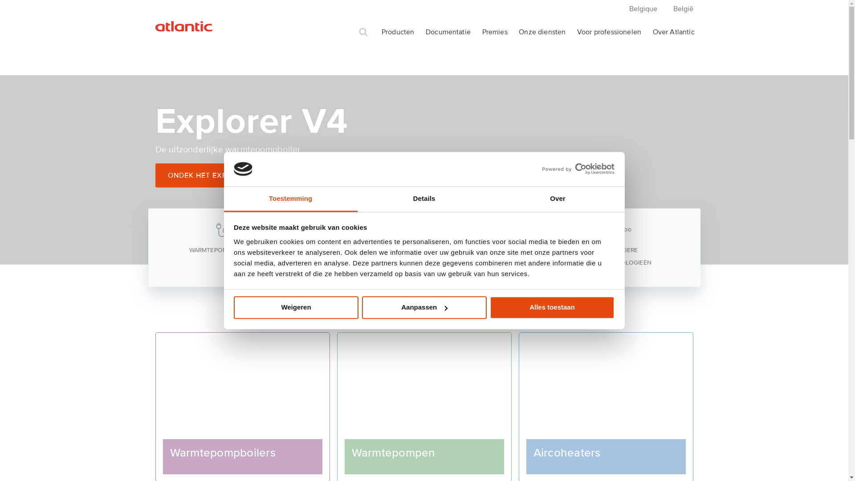 This screenshot has height=481, width=855. Describe the element at coordinates (290, 200) in the screenshot. I see `Toestemming` at that location.